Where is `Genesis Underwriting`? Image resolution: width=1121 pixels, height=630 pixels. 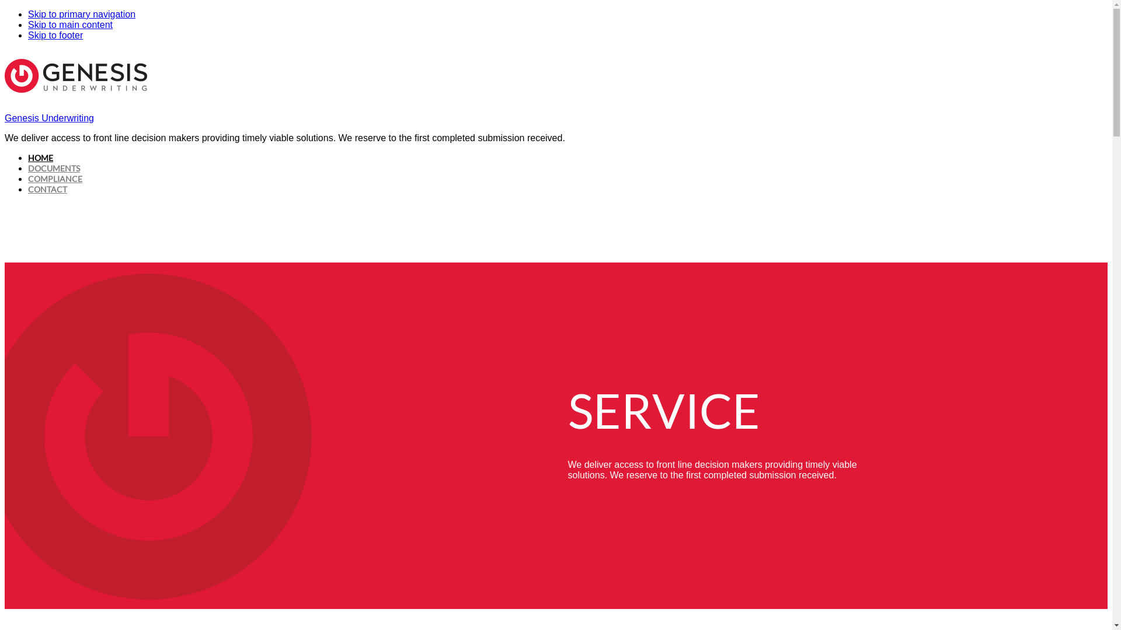 Genesis Underwriting is located at coordinates (49, 118).